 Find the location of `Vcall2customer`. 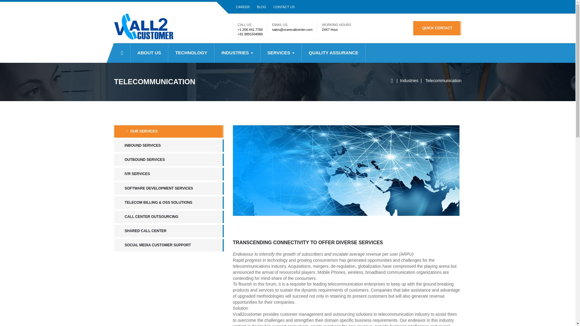

Vcall2customer is located at coordinates (151, 27).